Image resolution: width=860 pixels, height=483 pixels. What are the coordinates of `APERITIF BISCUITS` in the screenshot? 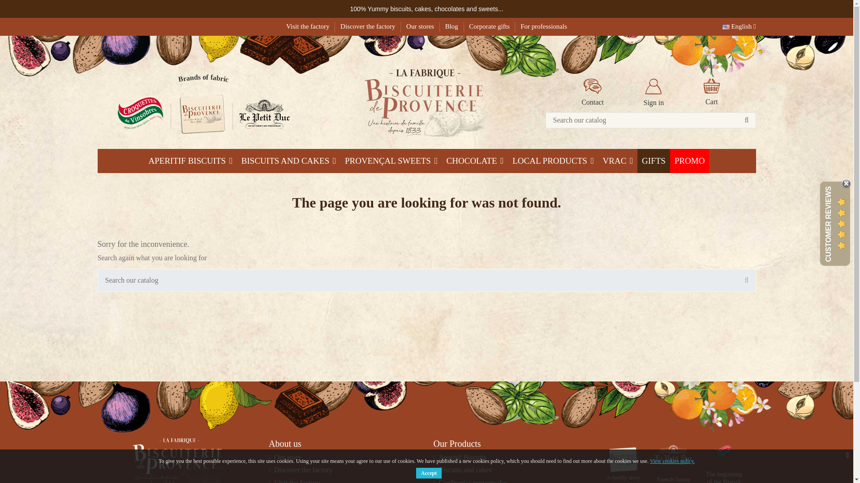 It's located at (191, 161).